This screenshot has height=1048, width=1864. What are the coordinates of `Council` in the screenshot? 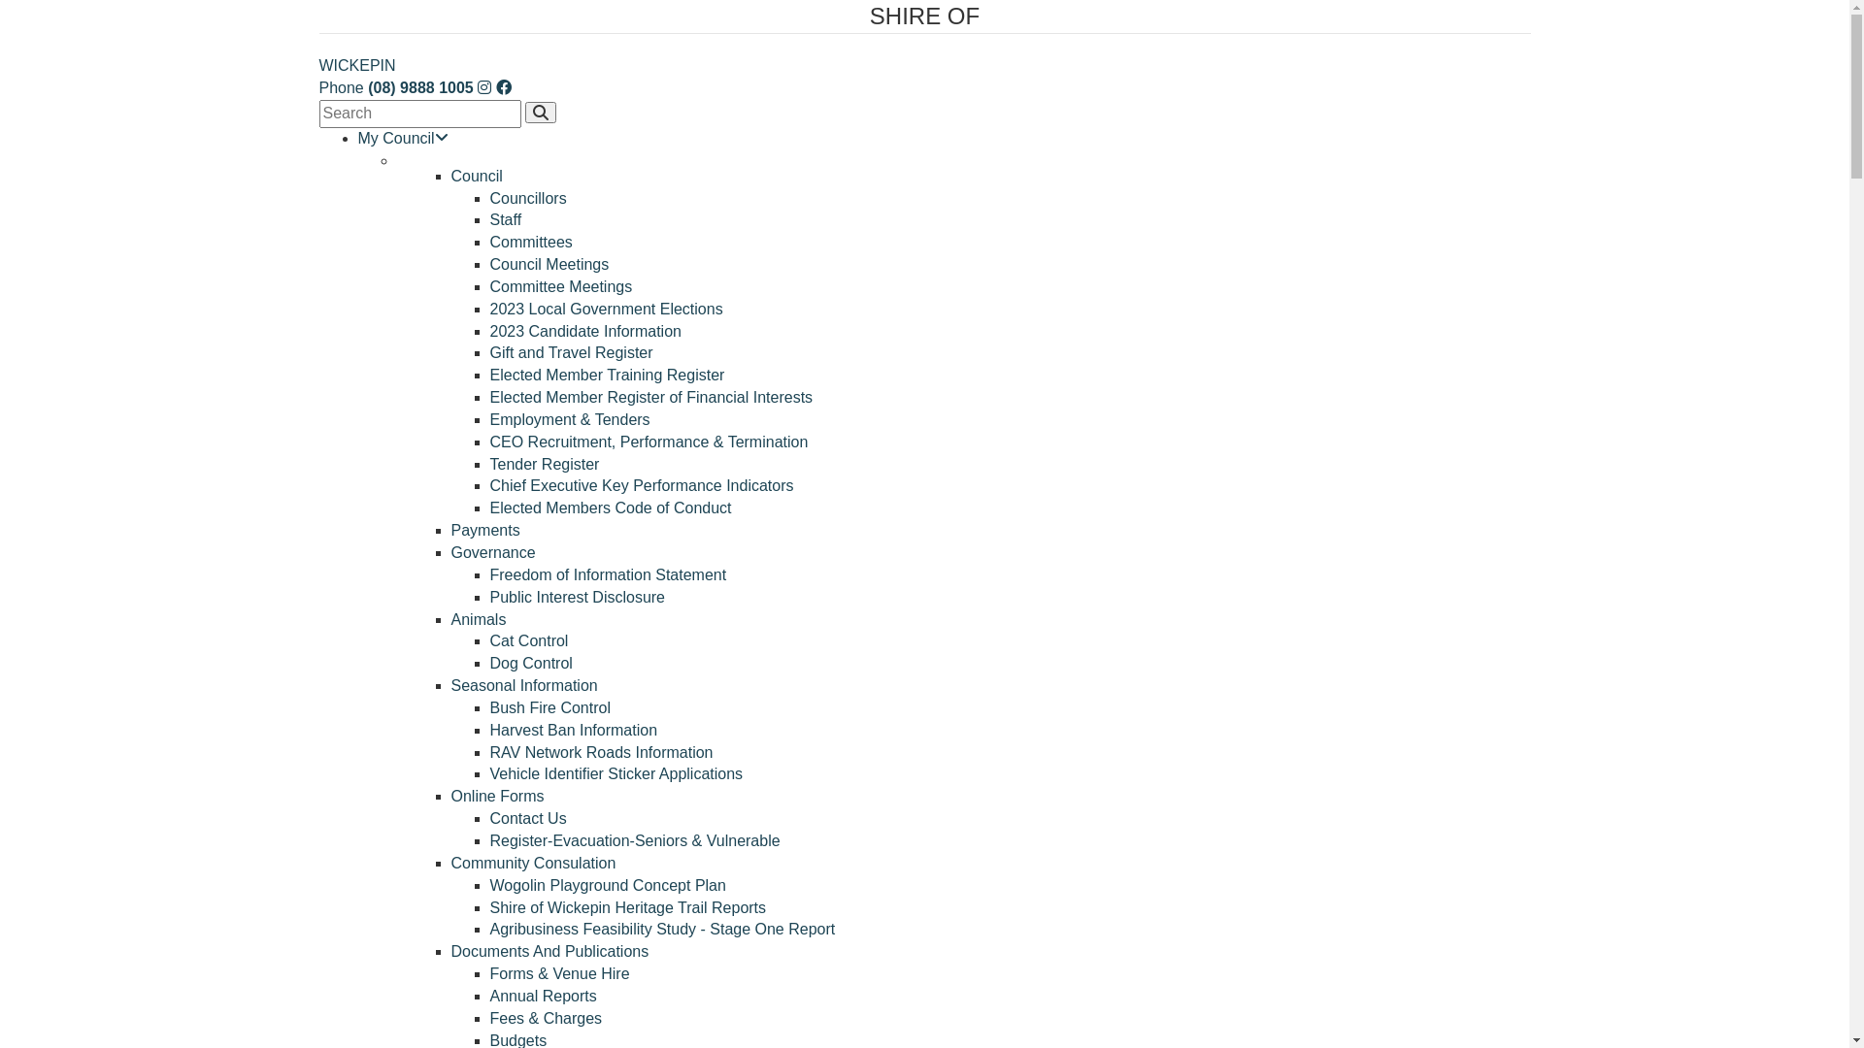 It's located at (476, 177).